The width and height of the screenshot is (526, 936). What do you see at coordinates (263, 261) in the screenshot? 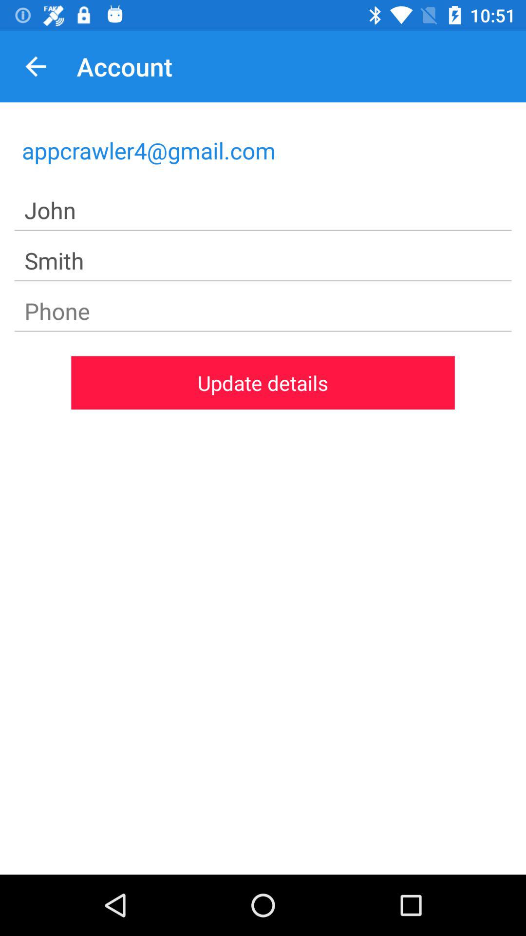
I see `press smith icon` at bounding box center [263, 261].